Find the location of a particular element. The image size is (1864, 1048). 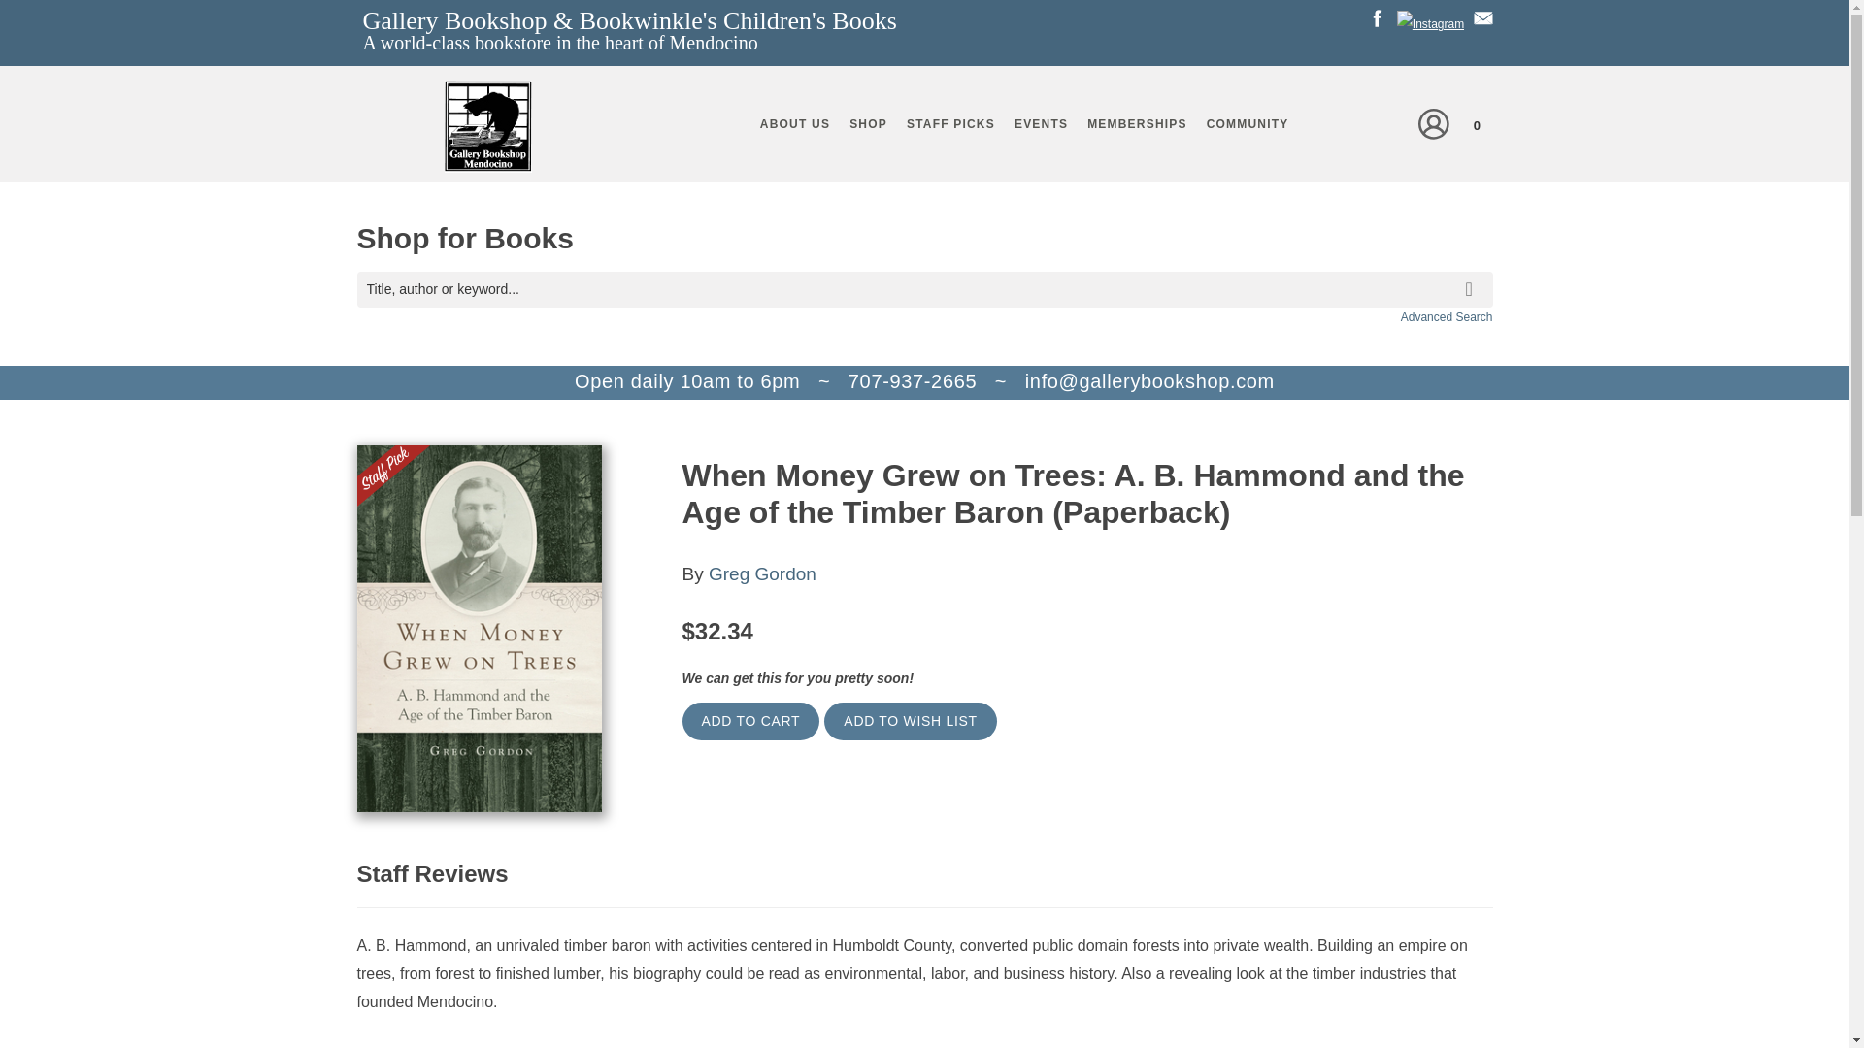

STAFF PICKS is located at coordinates (949, 124).